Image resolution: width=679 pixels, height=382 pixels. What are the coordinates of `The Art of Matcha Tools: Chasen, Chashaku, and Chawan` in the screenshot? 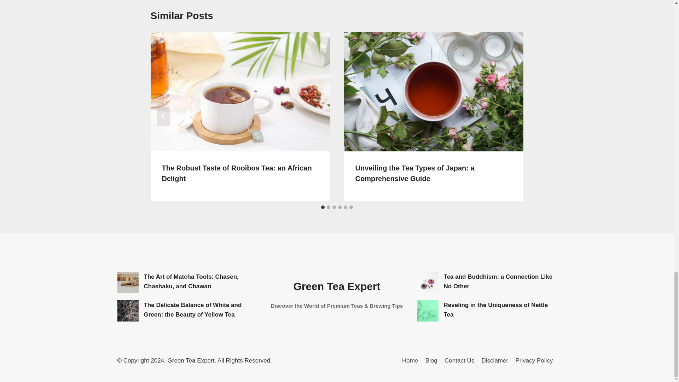 It's located at (128, 282).